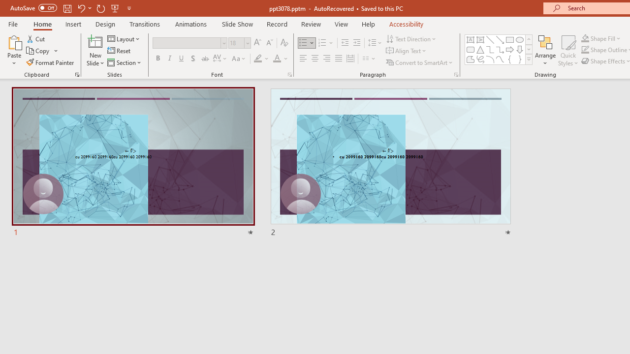 The height and width of the screenshot is (354, 630). What do you see at coordinates (36, 38) in the screenshot?
I see `Cut` at bounding box center [36, 38].